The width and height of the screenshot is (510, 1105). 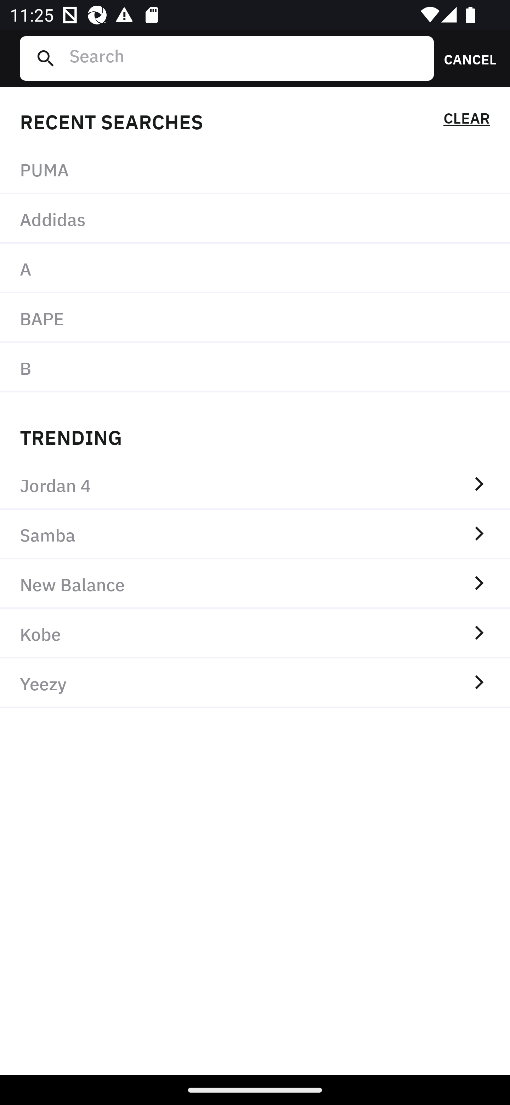 What do you see at coordinates (255, 534) in the screenshot?
I see `Samba ` at bounding box center [255, 534].